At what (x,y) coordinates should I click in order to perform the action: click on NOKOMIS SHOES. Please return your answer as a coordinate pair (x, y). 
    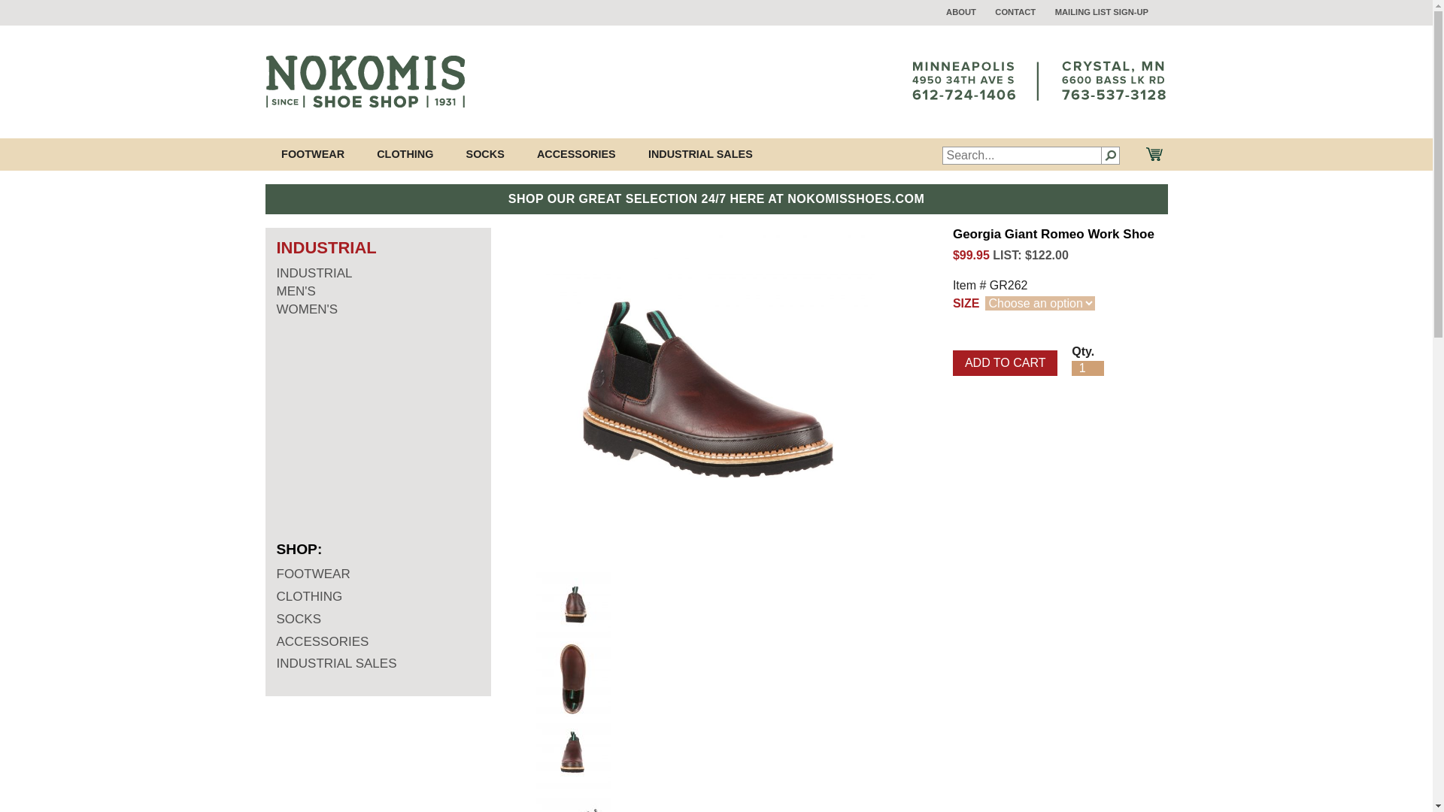
    Looking at the image, I should click on (364, 81).